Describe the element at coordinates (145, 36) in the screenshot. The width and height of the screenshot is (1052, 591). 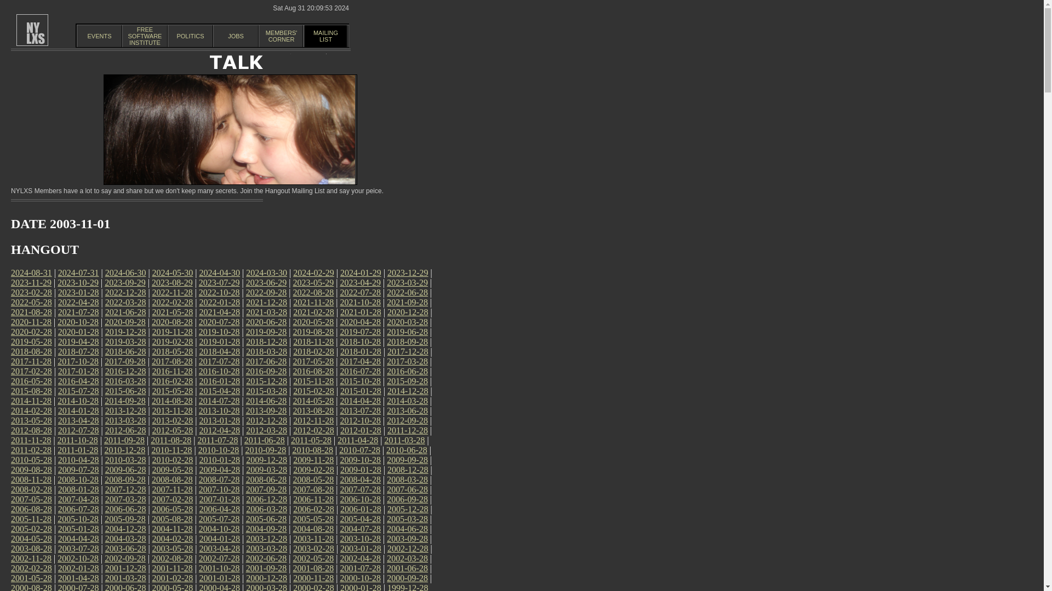
I see `2022-01-28` at that location.